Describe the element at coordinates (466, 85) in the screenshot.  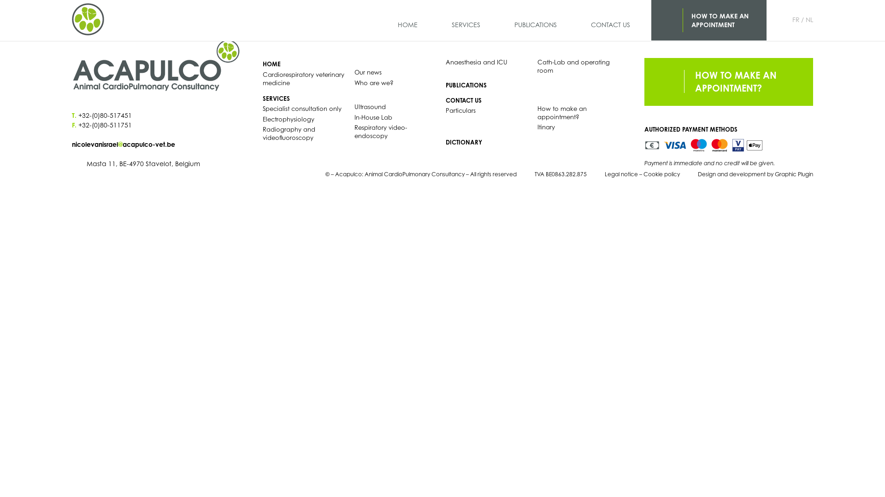
I see `PUBLICATIONS` at that location.